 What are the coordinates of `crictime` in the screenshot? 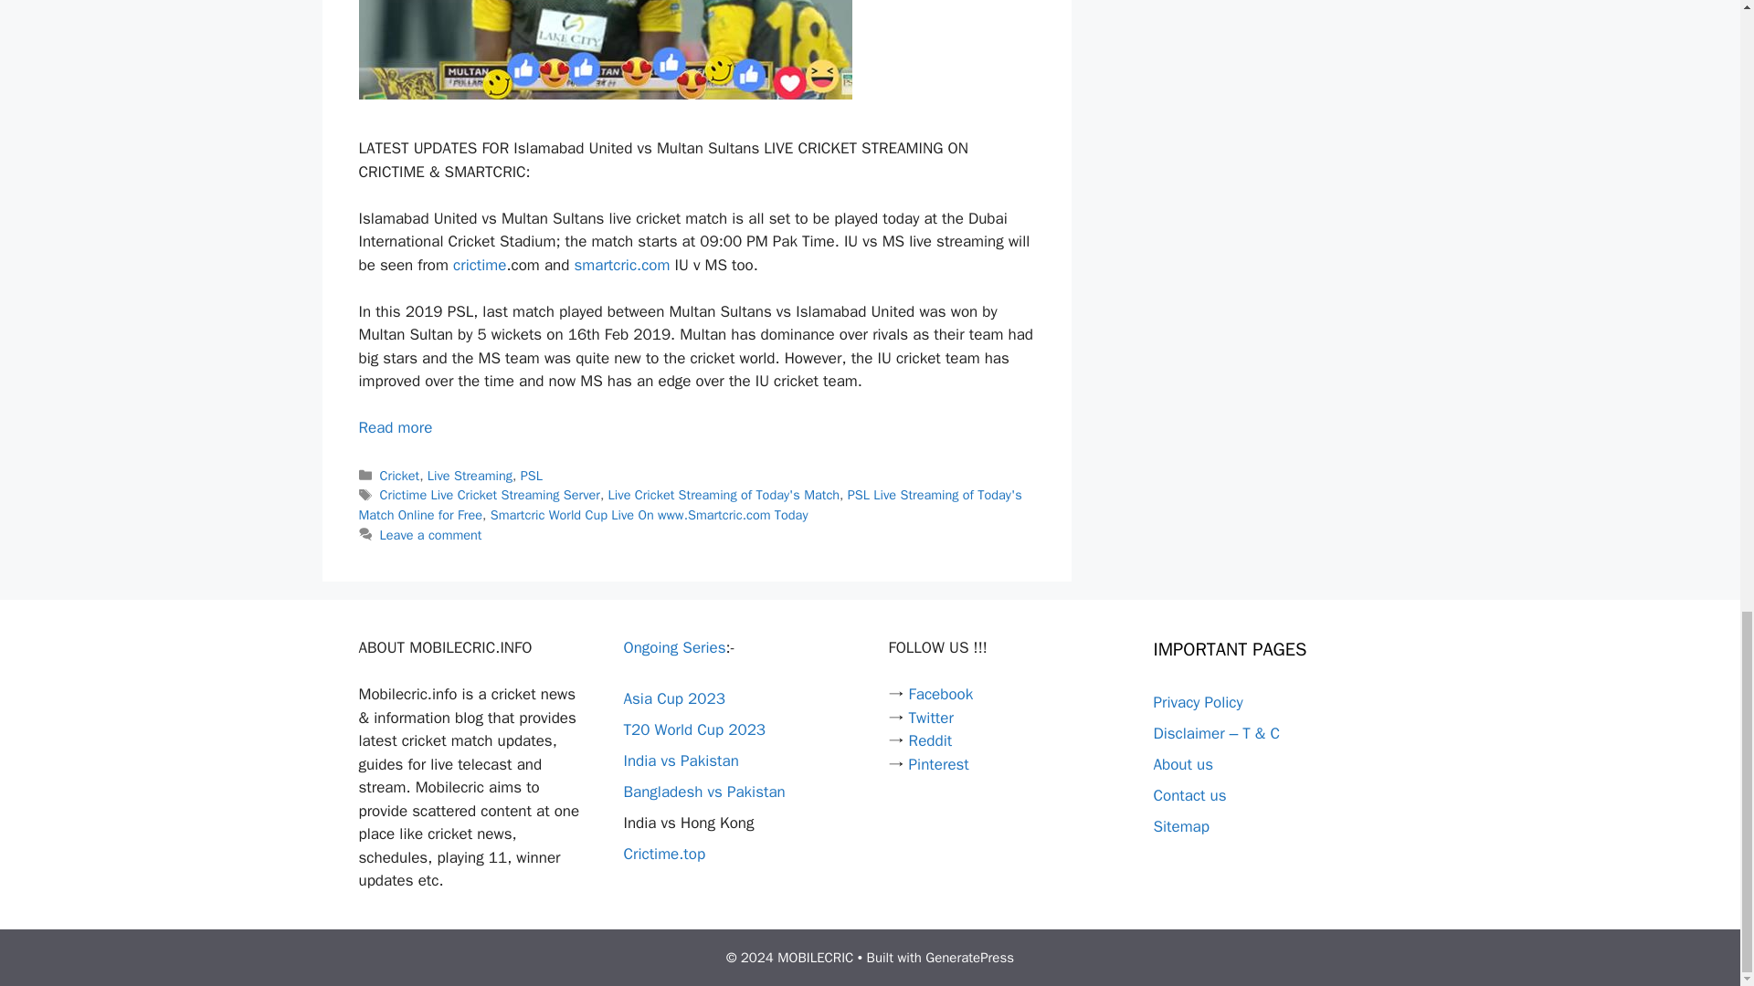 It's located at (479, 265).